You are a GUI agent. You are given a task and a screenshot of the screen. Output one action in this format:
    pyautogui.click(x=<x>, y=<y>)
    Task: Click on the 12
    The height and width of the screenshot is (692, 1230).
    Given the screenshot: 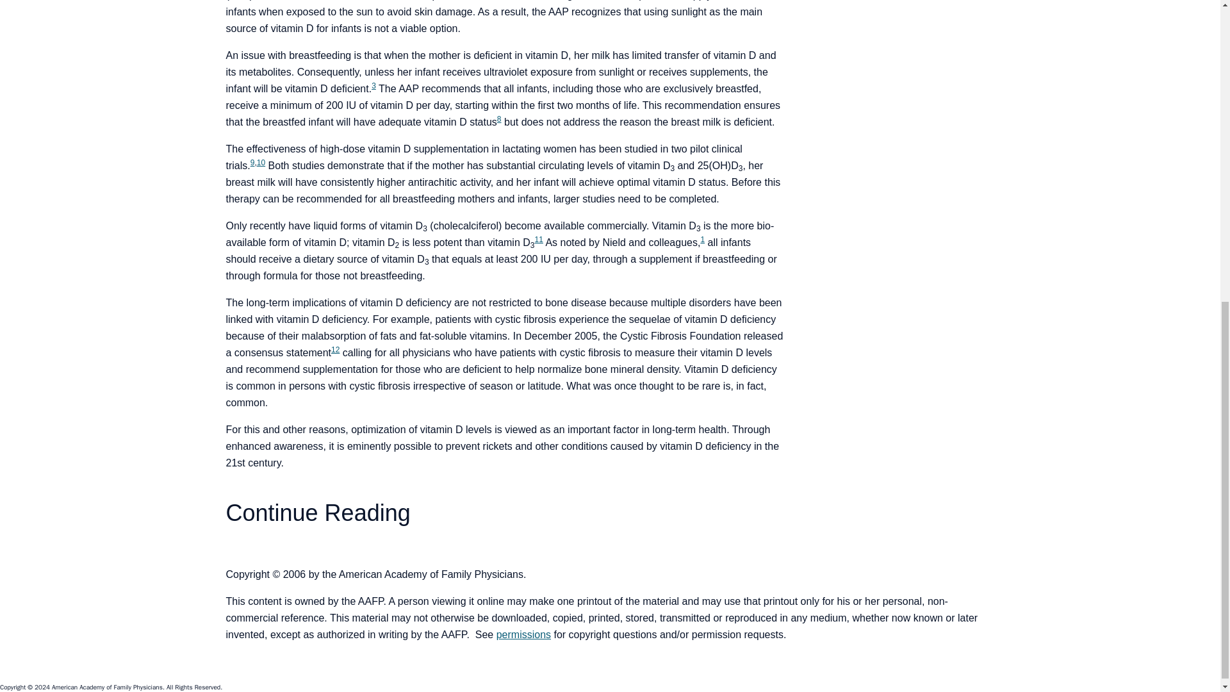 What is the action you would take?
    pyautogui.click(x=334, y=349)
    